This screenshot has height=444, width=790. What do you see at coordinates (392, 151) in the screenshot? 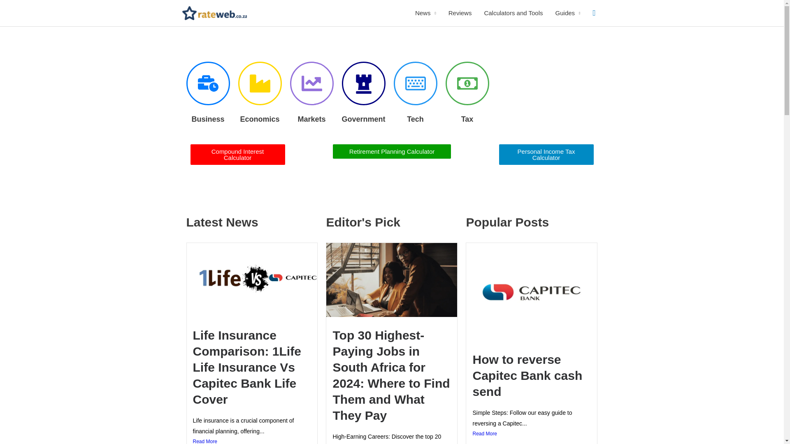
I see `Retirement Planning Calculator` at bounding box center [392, 151].